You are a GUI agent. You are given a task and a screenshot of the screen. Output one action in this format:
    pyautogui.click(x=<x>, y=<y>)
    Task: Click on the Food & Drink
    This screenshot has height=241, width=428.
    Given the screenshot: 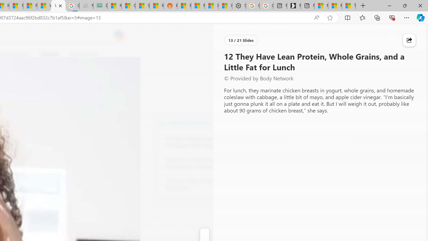 What is the action you would take?
    pyautogui.click(x=80, y=54)
    